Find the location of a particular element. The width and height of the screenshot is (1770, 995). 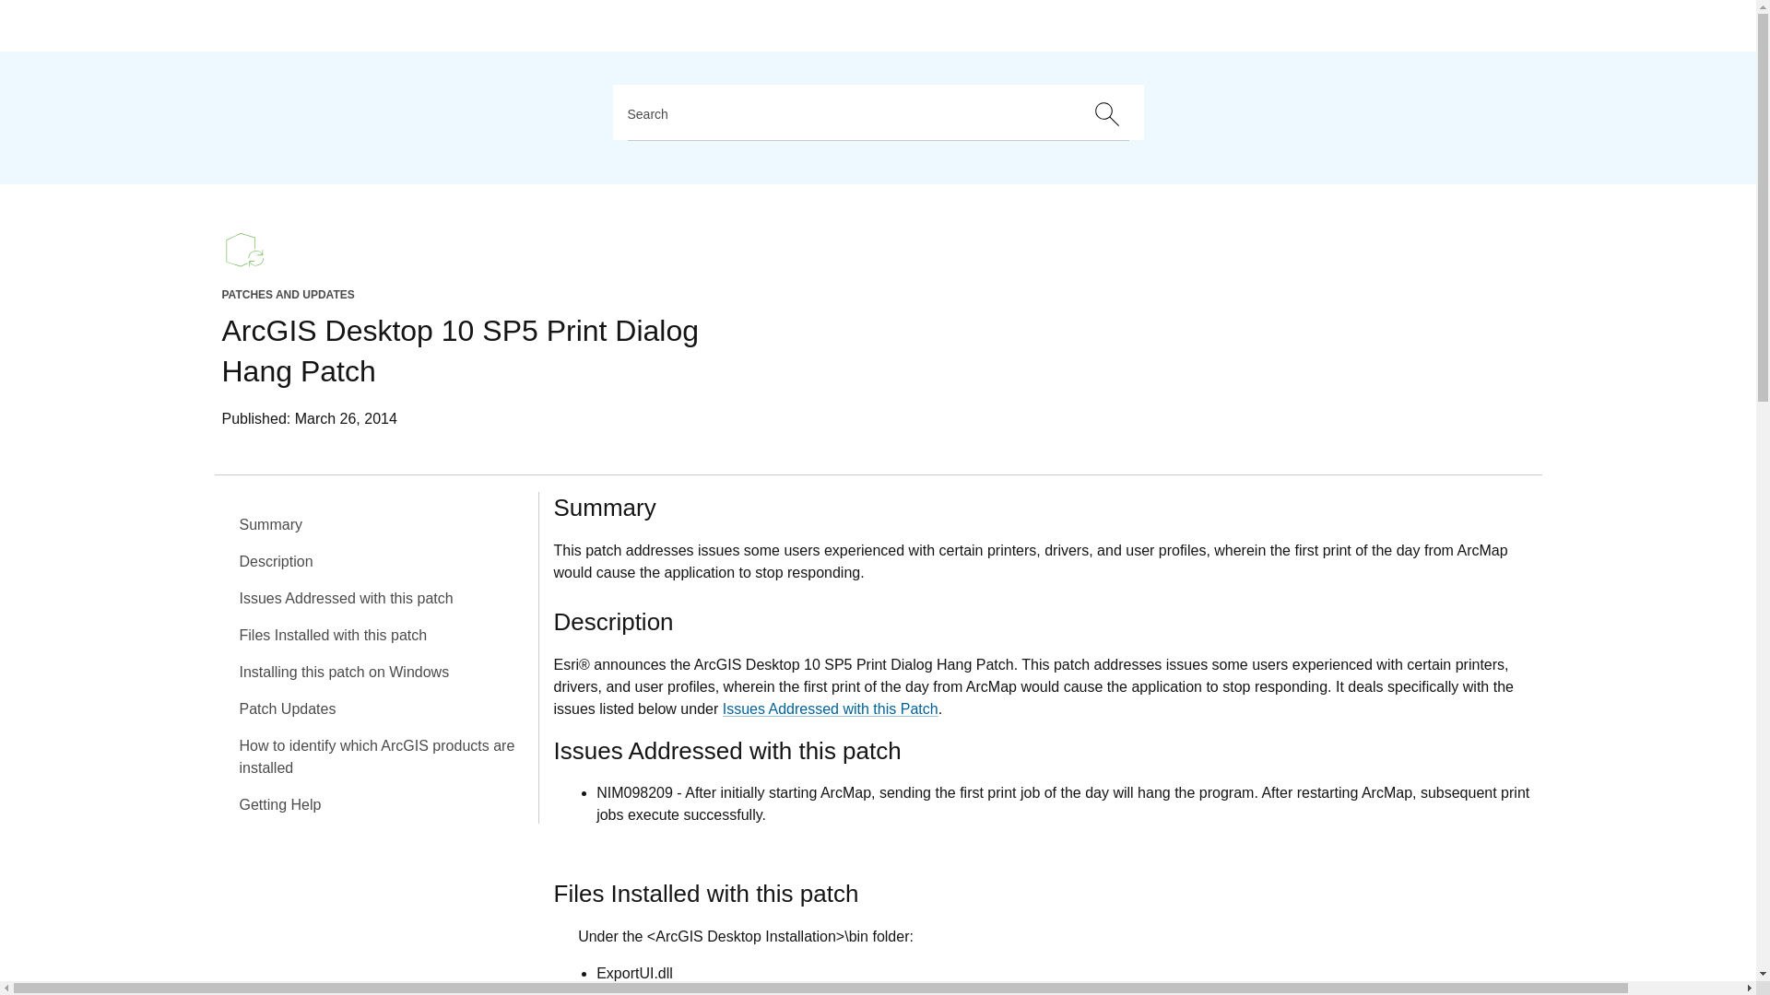

How to identify which ArcGIS products are installed is located at coordinates (383, 757).